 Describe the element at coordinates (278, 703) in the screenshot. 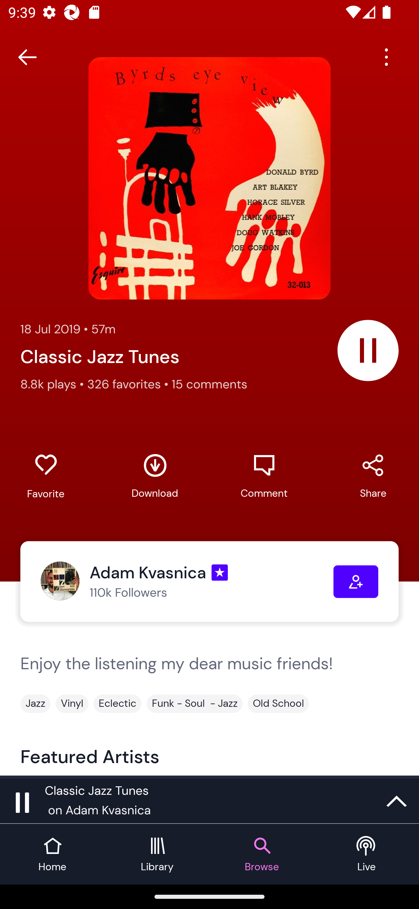

I see `Old School` at that location.